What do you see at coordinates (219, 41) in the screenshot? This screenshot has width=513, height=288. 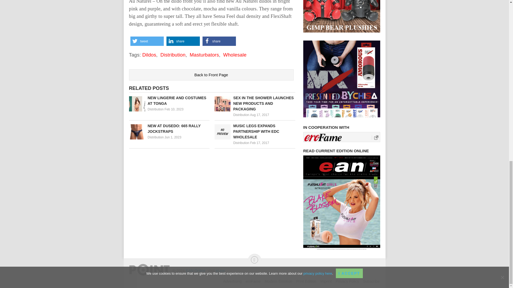 I see `Share on Facebook` at bounding box center [219, 41].